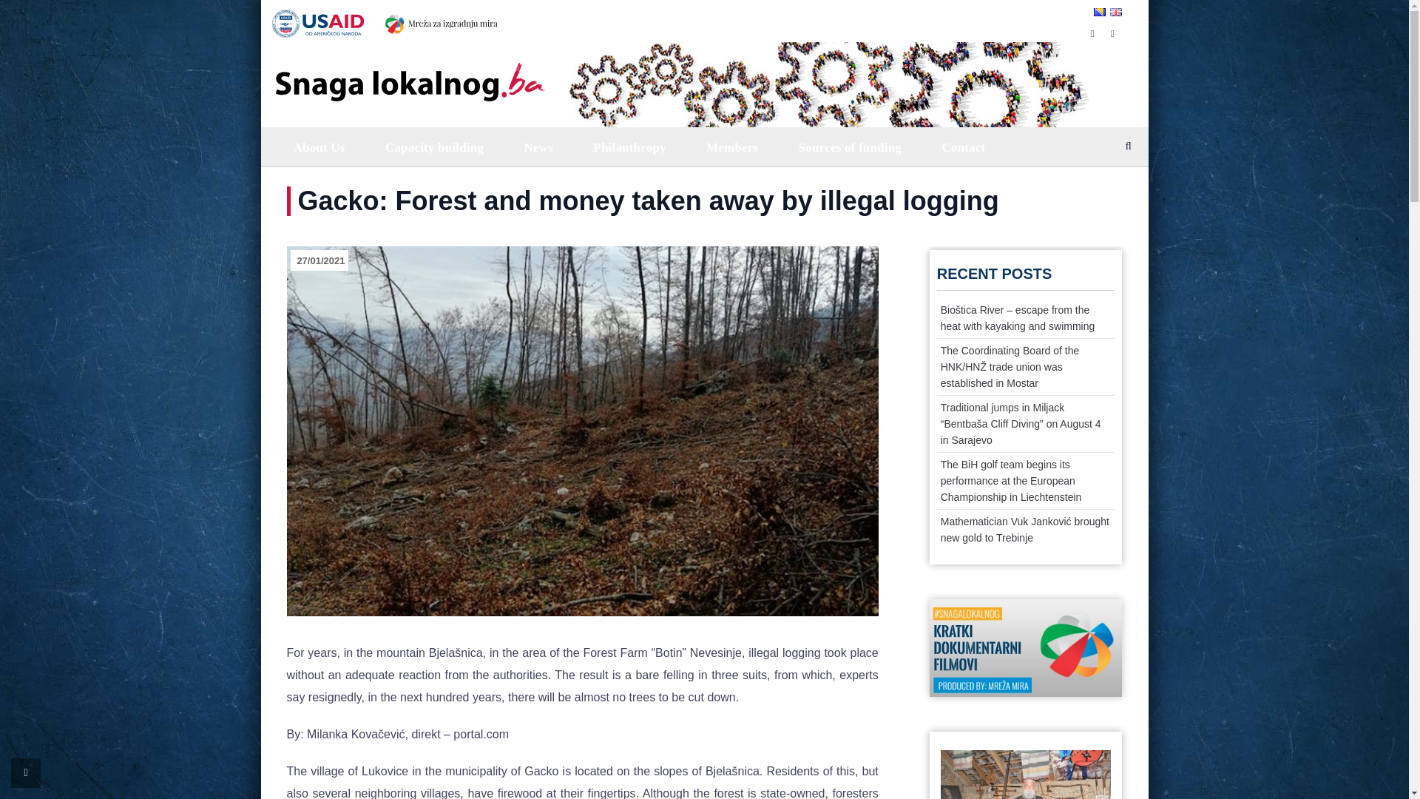 The height and width of the screenshot is (799, 1420). I want to click on Capacity building, so click(433, 146).